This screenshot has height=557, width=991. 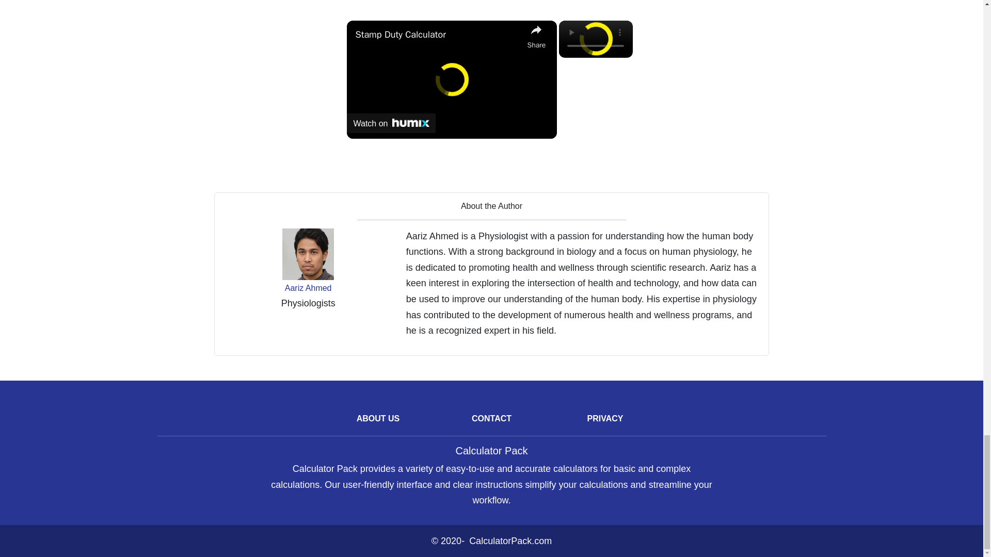 I want to click on PRIVACY, so click(x=605, y=418).